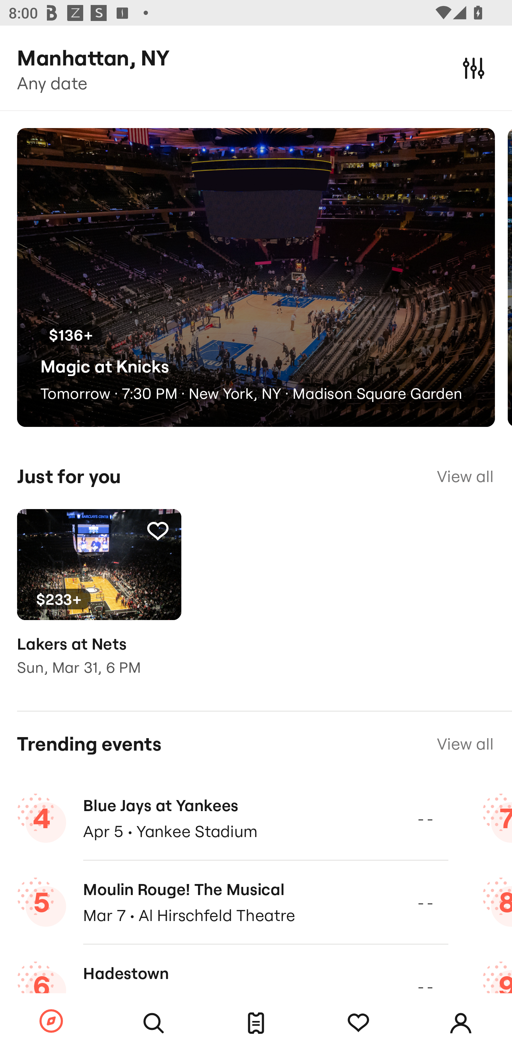 The image size is (512, 1053). What do you see at coordinates (99, 601) in the screenshot?
I see `Tracking $233+ Lakers at Nets Sun, Mar 31, 6 PM` at bounding box center [99, 601].